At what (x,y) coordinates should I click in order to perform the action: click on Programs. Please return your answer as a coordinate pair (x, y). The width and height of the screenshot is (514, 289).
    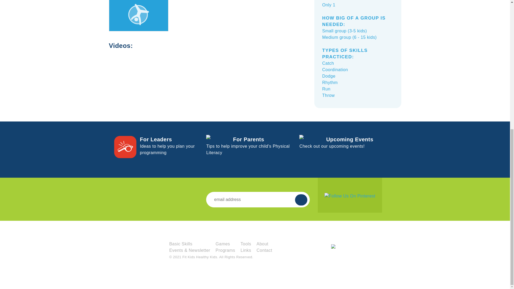
    Looking at the image, I should click on (225, 250).